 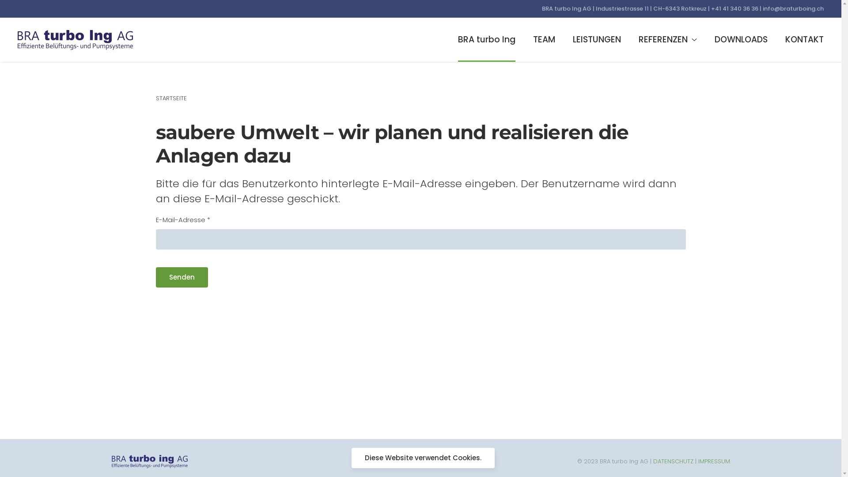 I want to click on REFERENZEN, so click(x=668, y=40).